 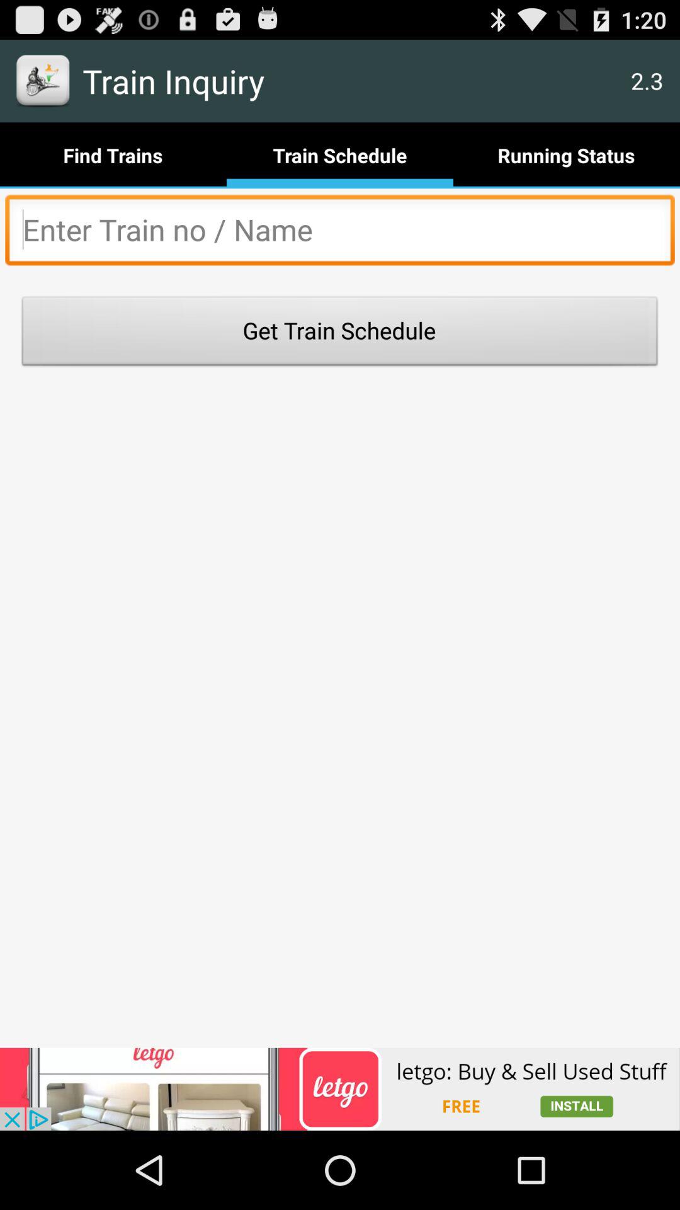 What do you see at coordinates (340, 233) in the screenshot?
I see `enter train name and number` at bounding box center [340, 233].